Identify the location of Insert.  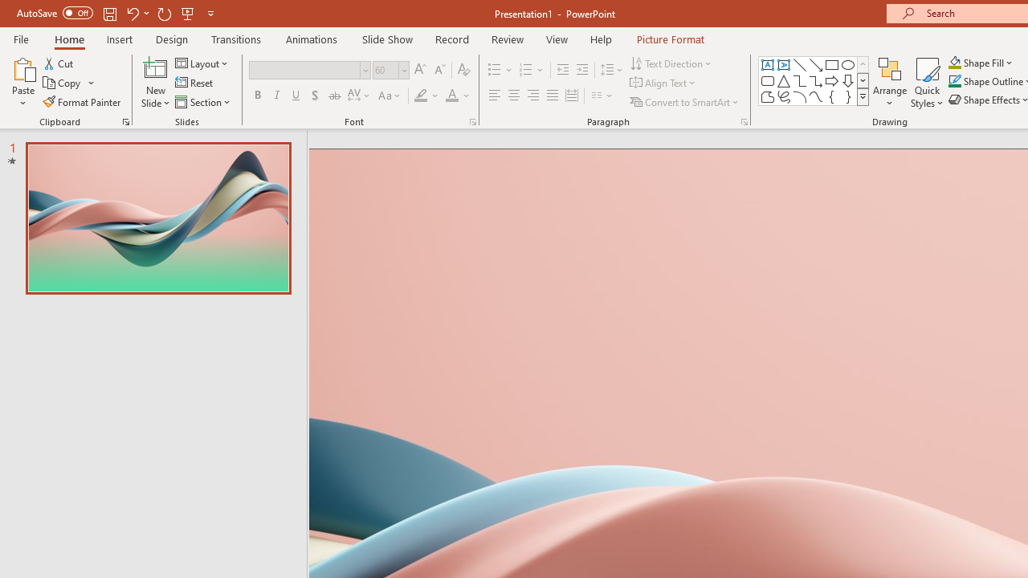
(120, 39).